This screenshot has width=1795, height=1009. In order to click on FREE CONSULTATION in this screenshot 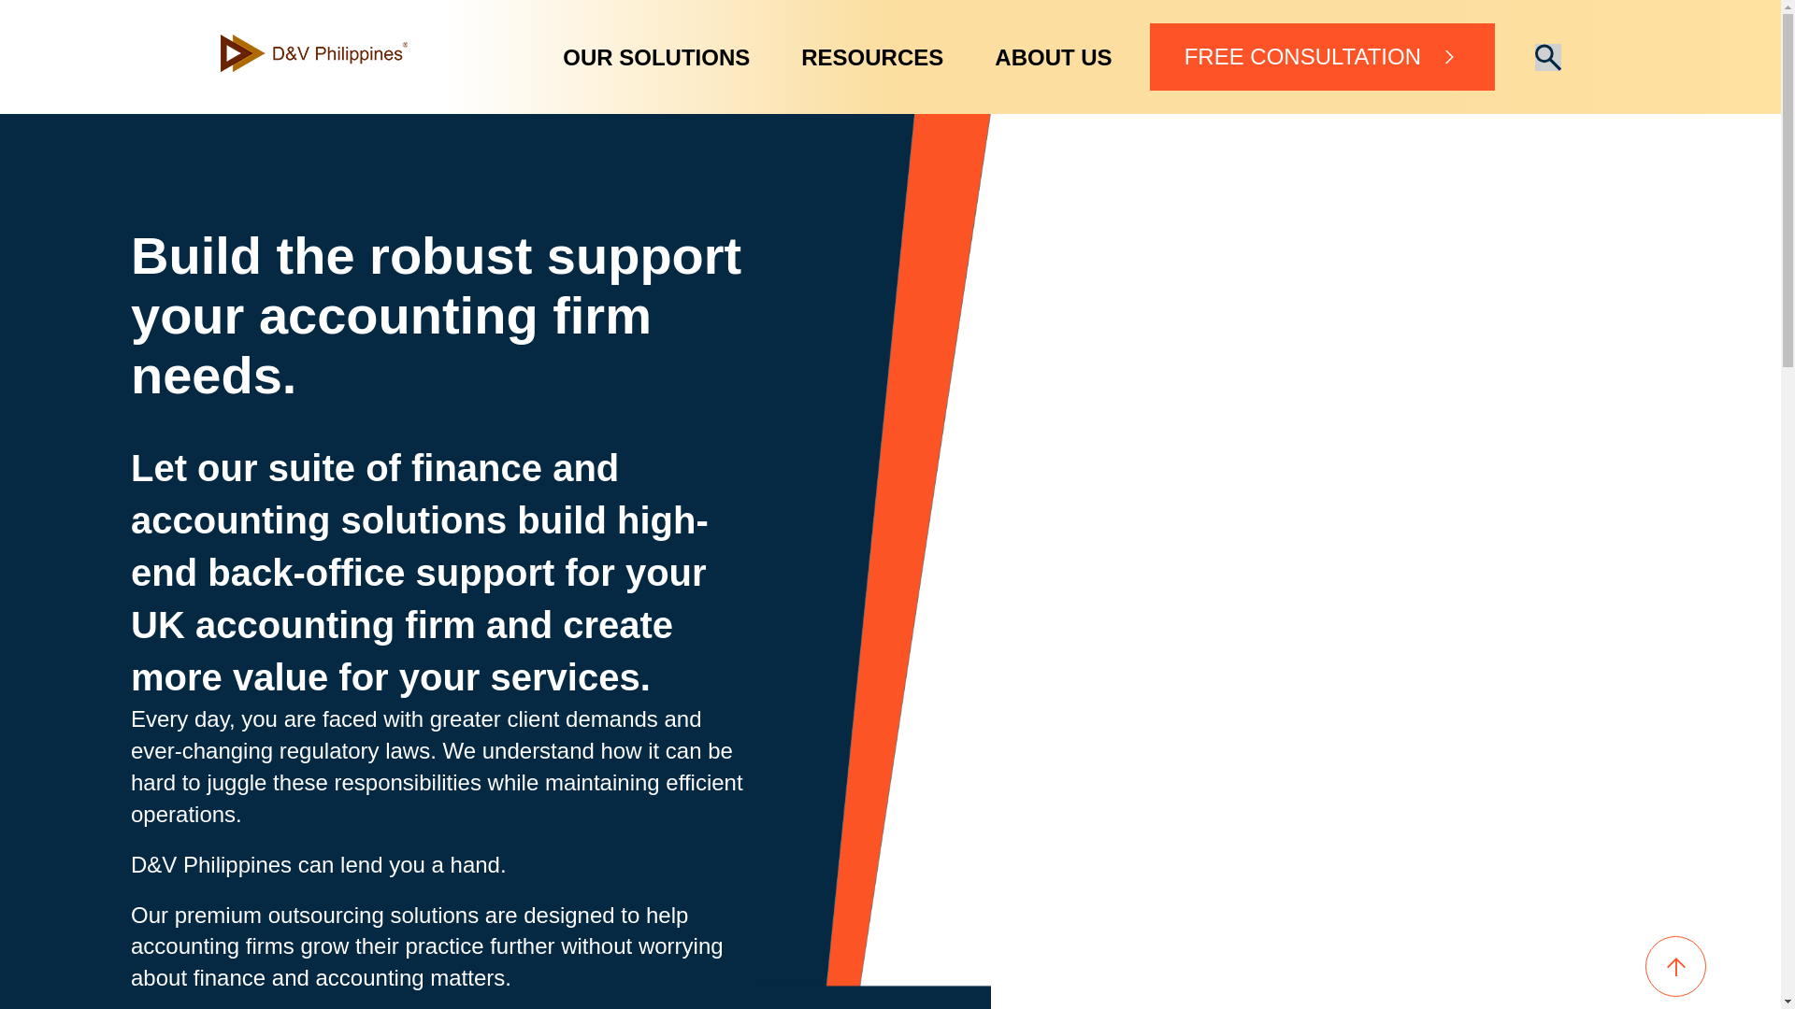, I will do `click(1322, 56)`.